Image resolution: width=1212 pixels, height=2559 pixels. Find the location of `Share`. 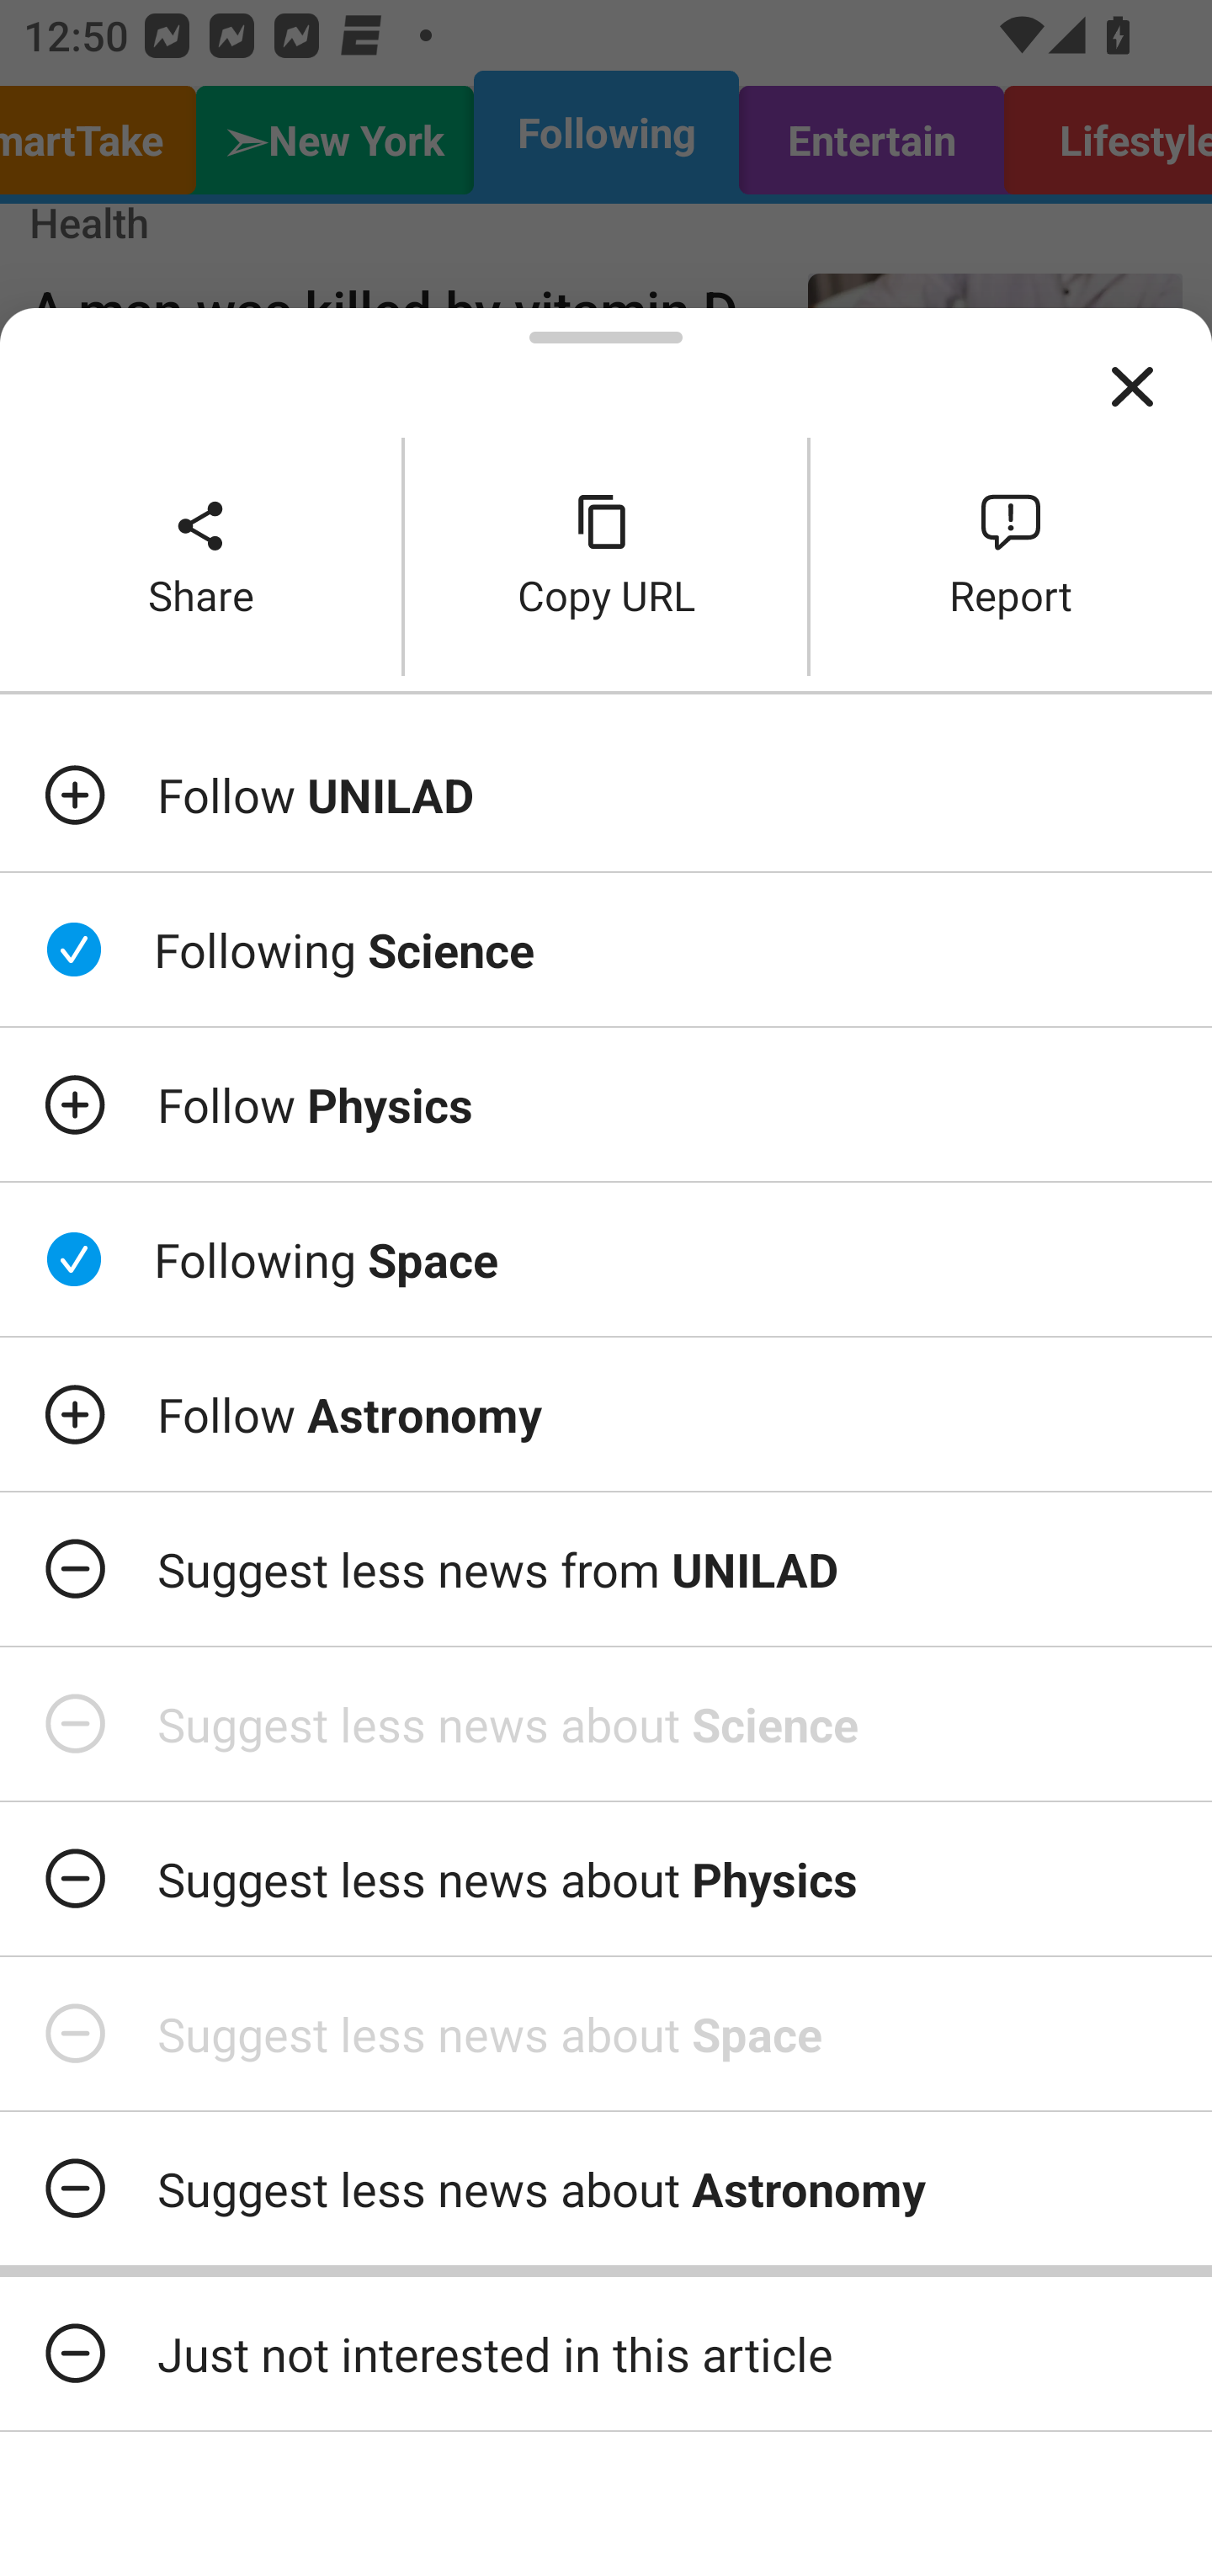

Share is located at coordinates (200, 556).